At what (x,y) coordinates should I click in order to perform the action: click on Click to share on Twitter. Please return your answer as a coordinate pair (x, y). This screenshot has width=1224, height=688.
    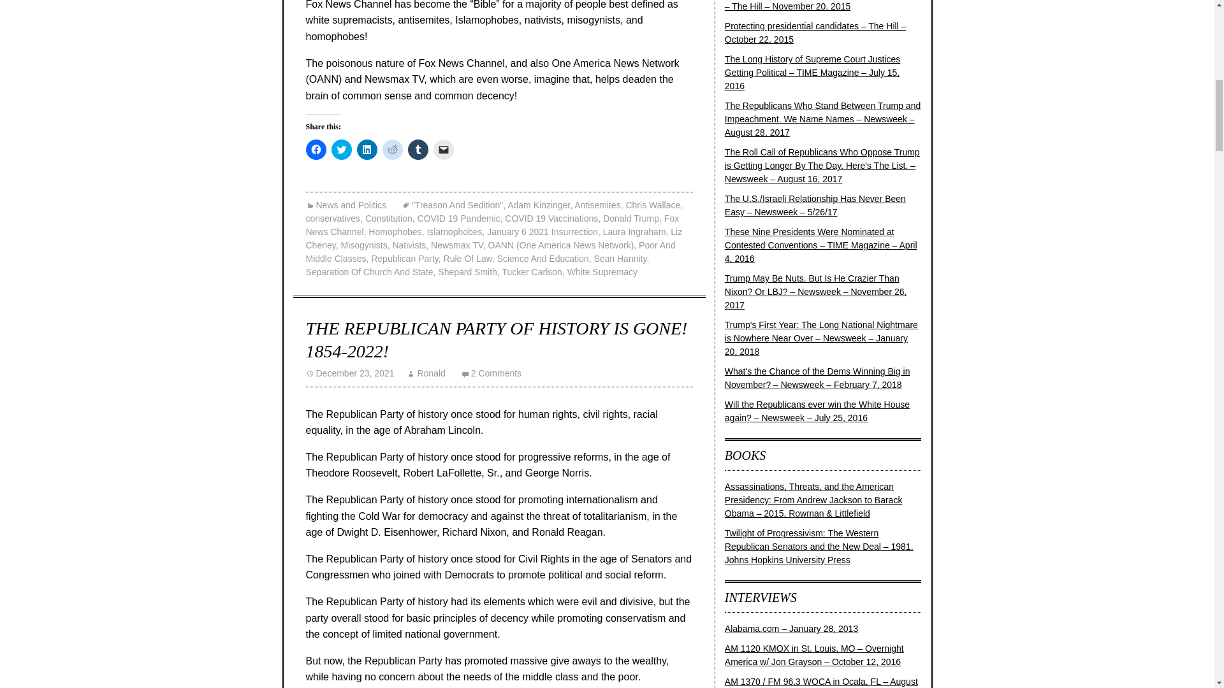
    Looking at the image, I should click on (342, 149).